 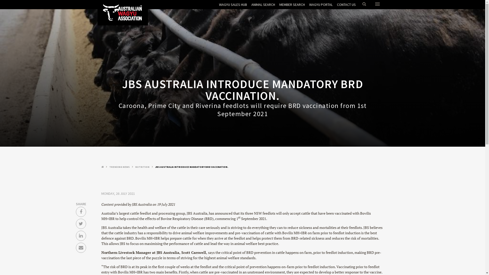 I want to click on TRENDING NEWS, so click(x=119, y=167).